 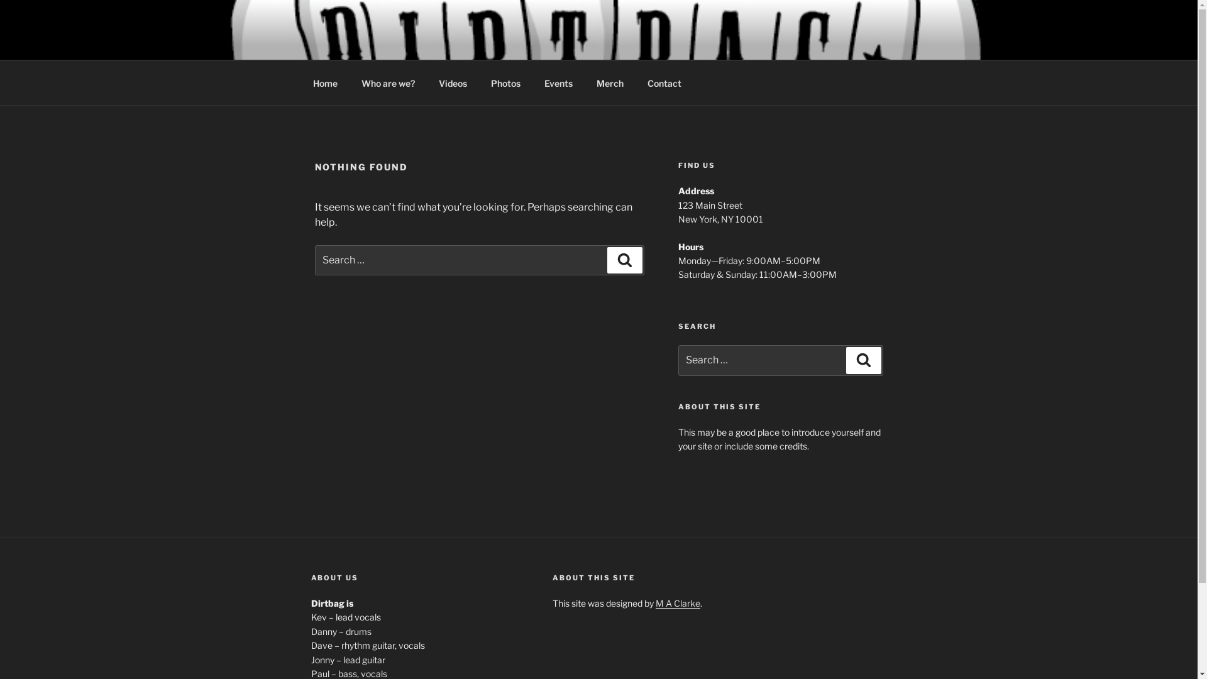 What do you see at coordinates (453, 83) in the screenshot?
I see `Videos` at bounding box center [453, 83].